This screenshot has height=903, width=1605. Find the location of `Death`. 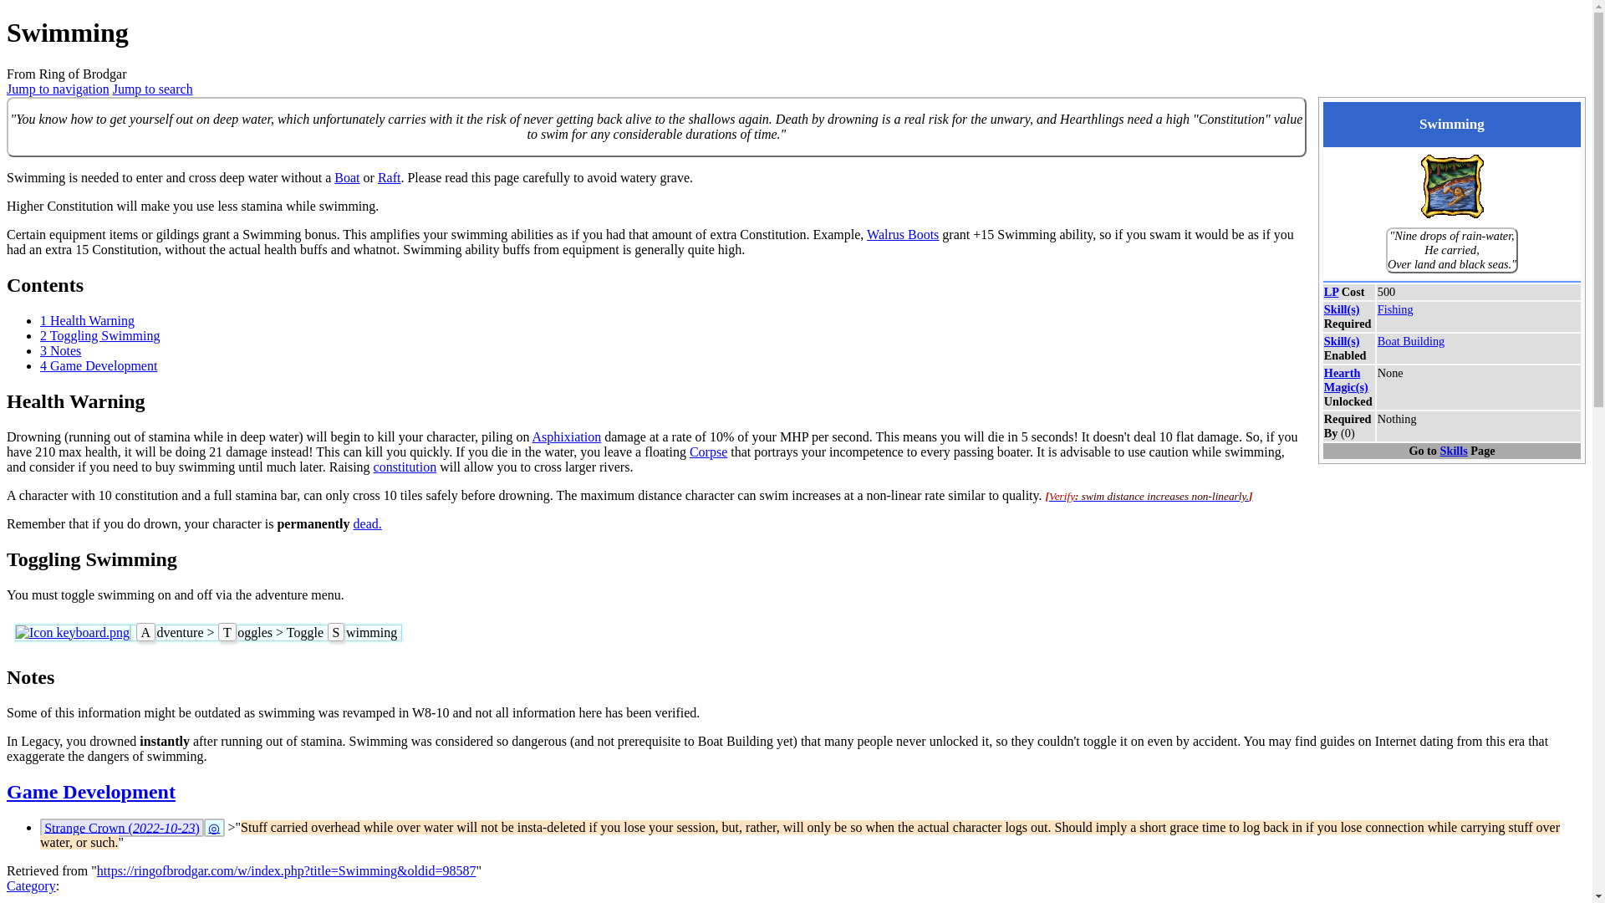

Death is located at coordinates (367, 523).